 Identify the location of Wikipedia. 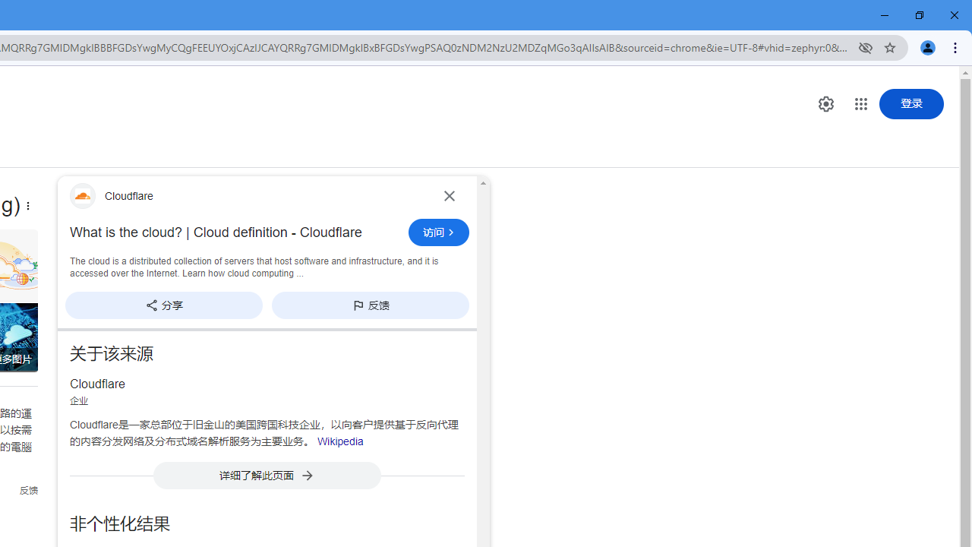
(340, 441).